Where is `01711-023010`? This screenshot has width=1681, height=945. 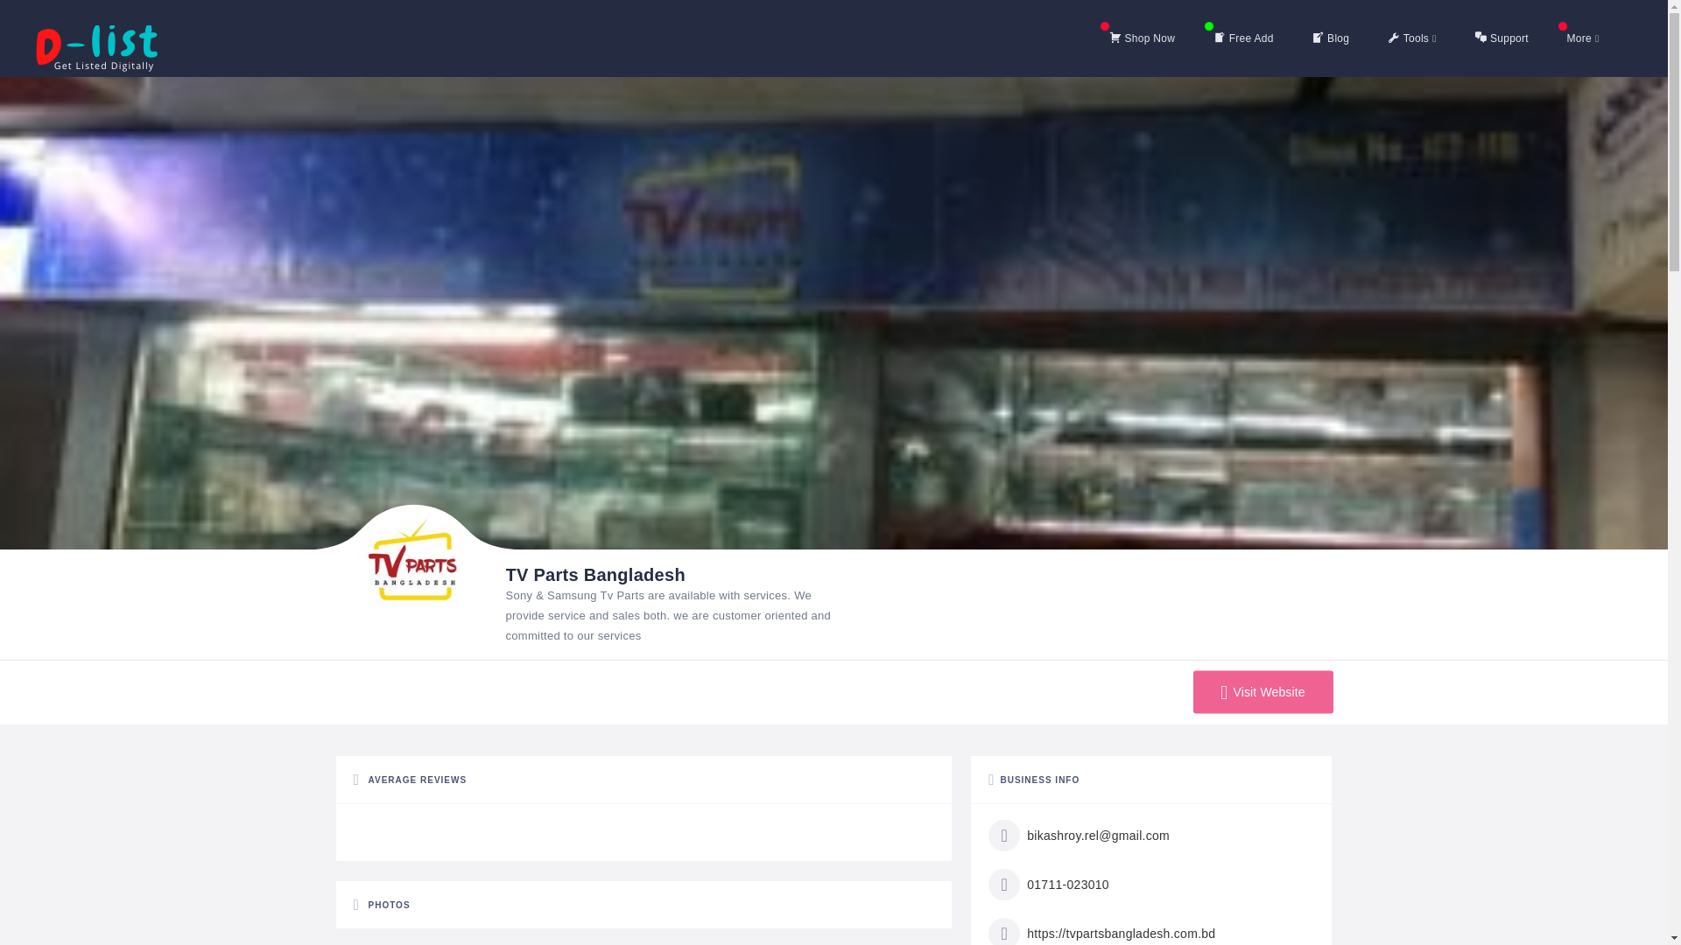
01711-023010 is located at coordinates (1049, 884).